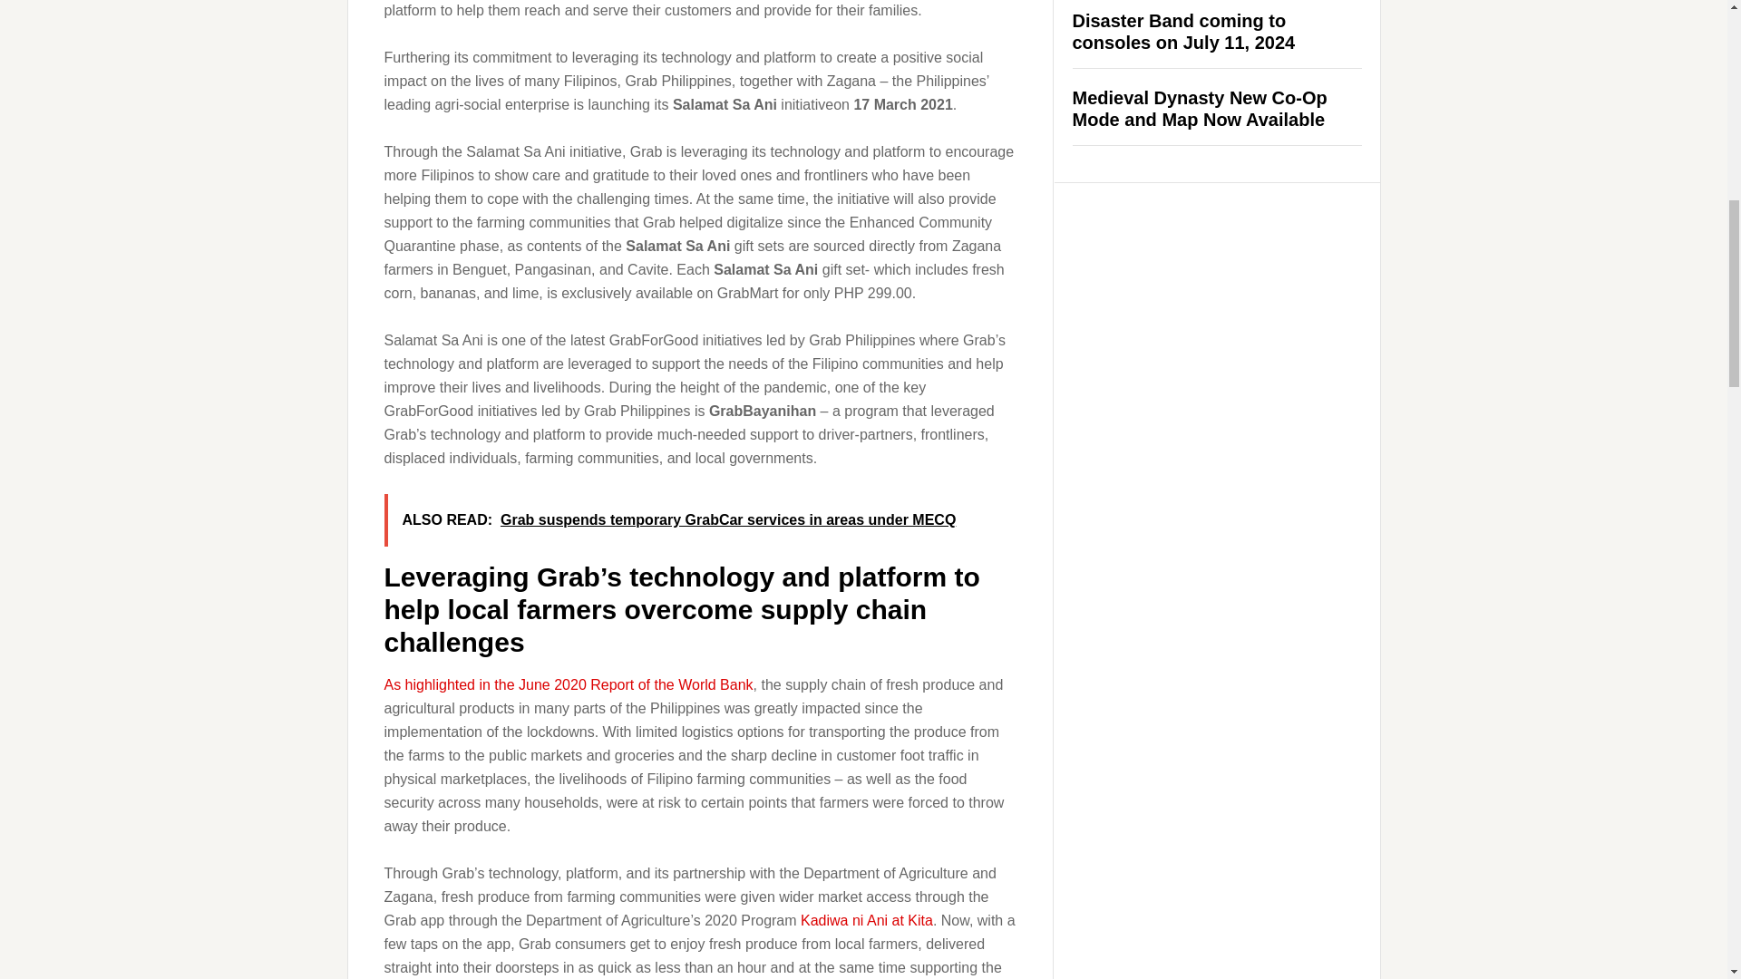 The height and width of the screenshot is (979, 1741). What do you see at coordinates (569, 684) in the screenshot?
I see `As highlighted in the June 2020 Report of the World Bank` at bounding box center [569, 684].